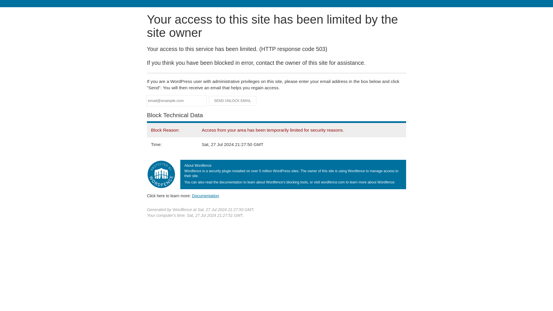 Image resolution: width=553 pixels, height=311 pixels. What do you see at coordinates (233, 101) in the screenshot?
I see `Send Unlock Email` at bounding box center [233, 101].